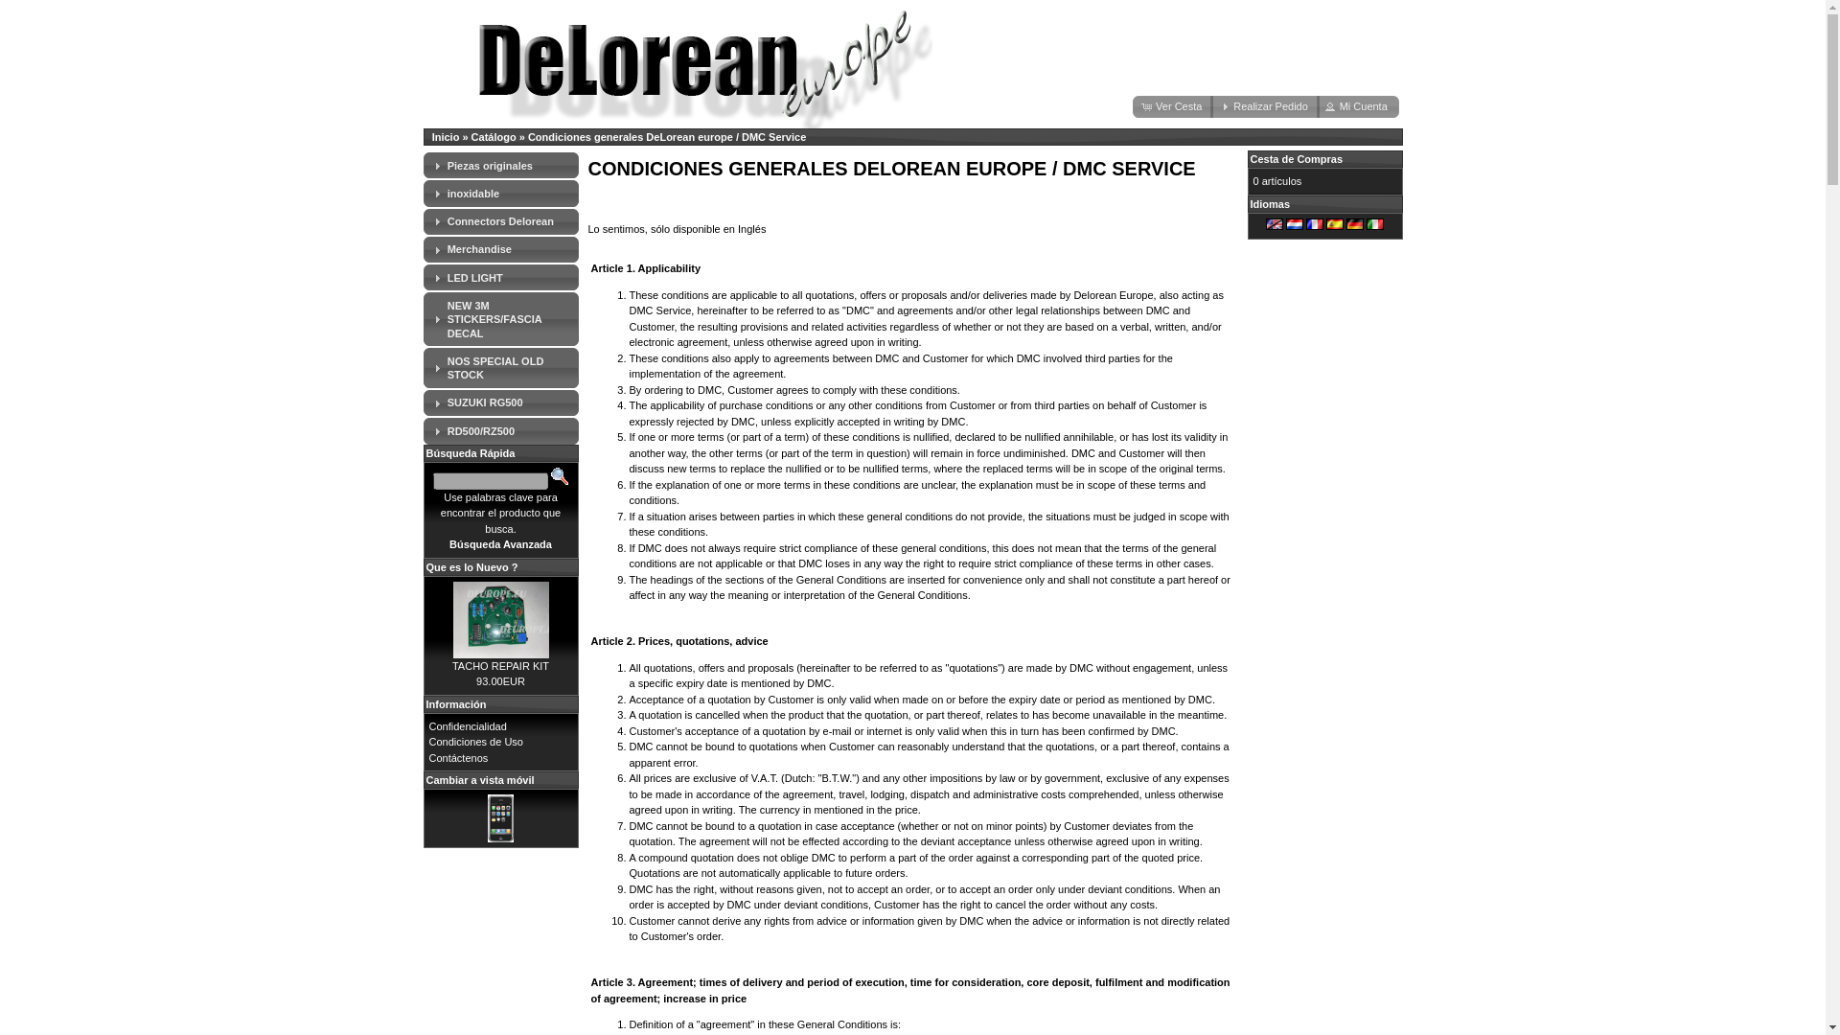  Describe the element at coordinates (490, 165) in the screenshot. I see `Piezas originales` at that location.